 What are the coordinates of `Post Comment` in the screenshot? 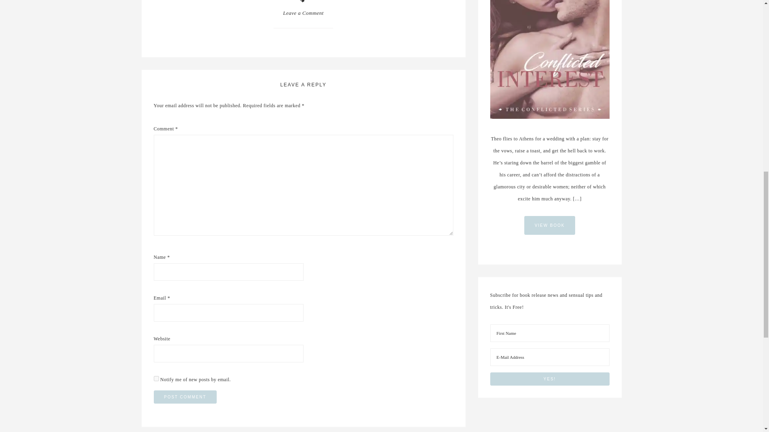 It's located at (185, 397).